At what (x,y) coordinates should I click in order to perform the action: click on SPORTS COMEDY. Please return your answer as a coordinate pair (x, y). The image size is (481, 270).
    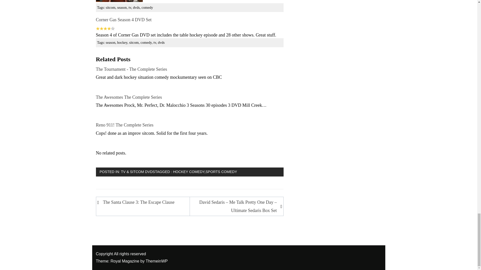
    Looking at the image, I should click on (221, 172).